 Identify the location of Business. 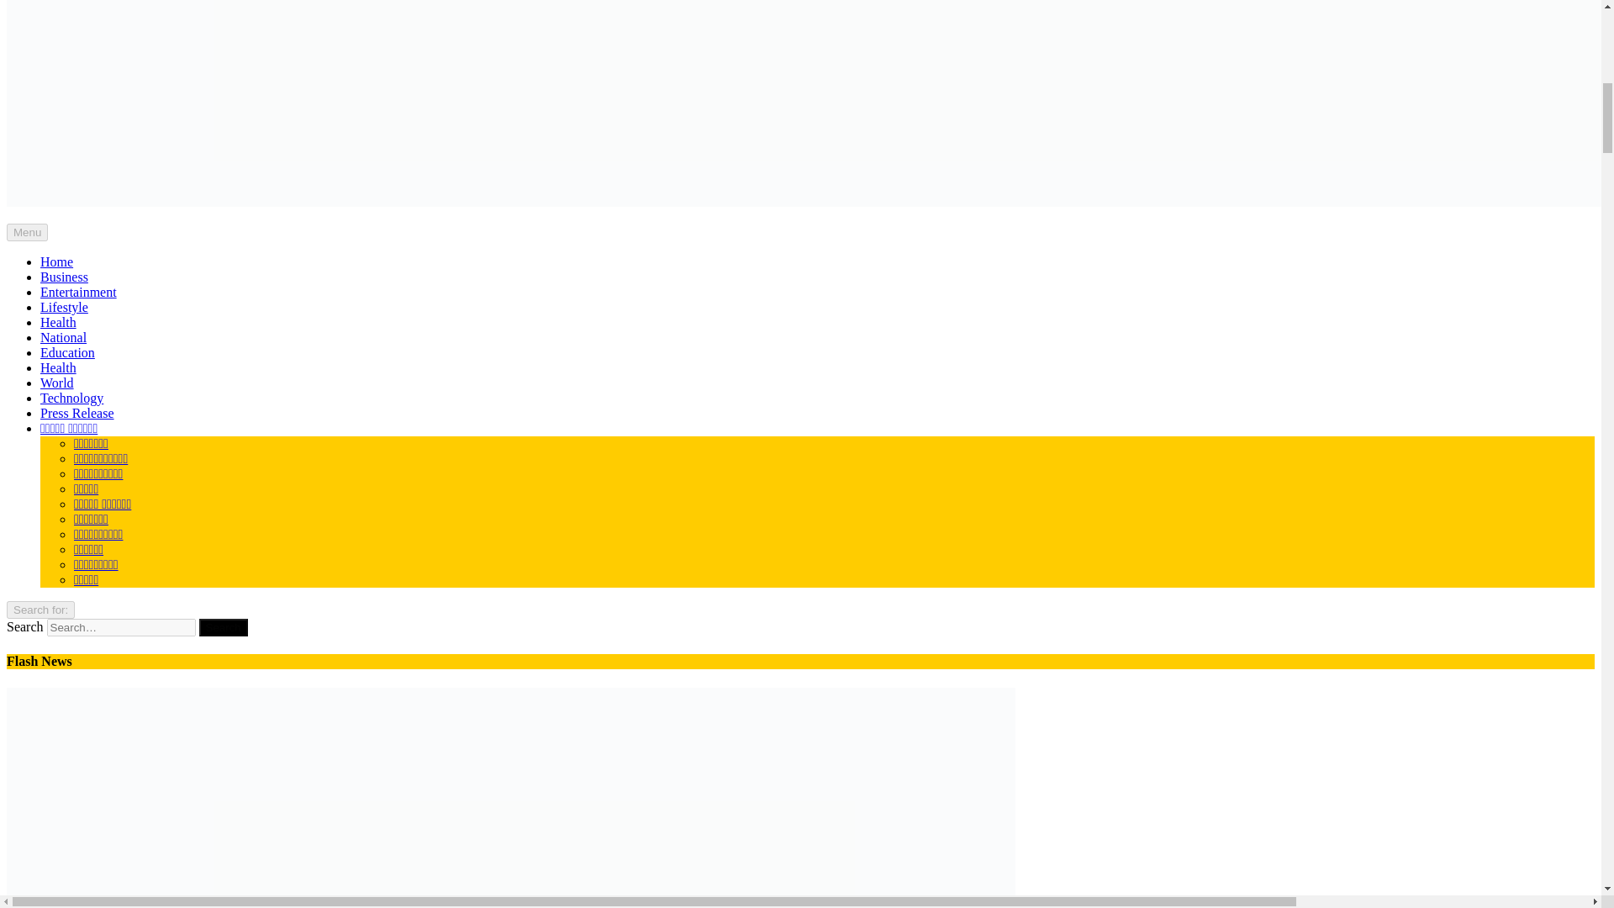
(64, 277).